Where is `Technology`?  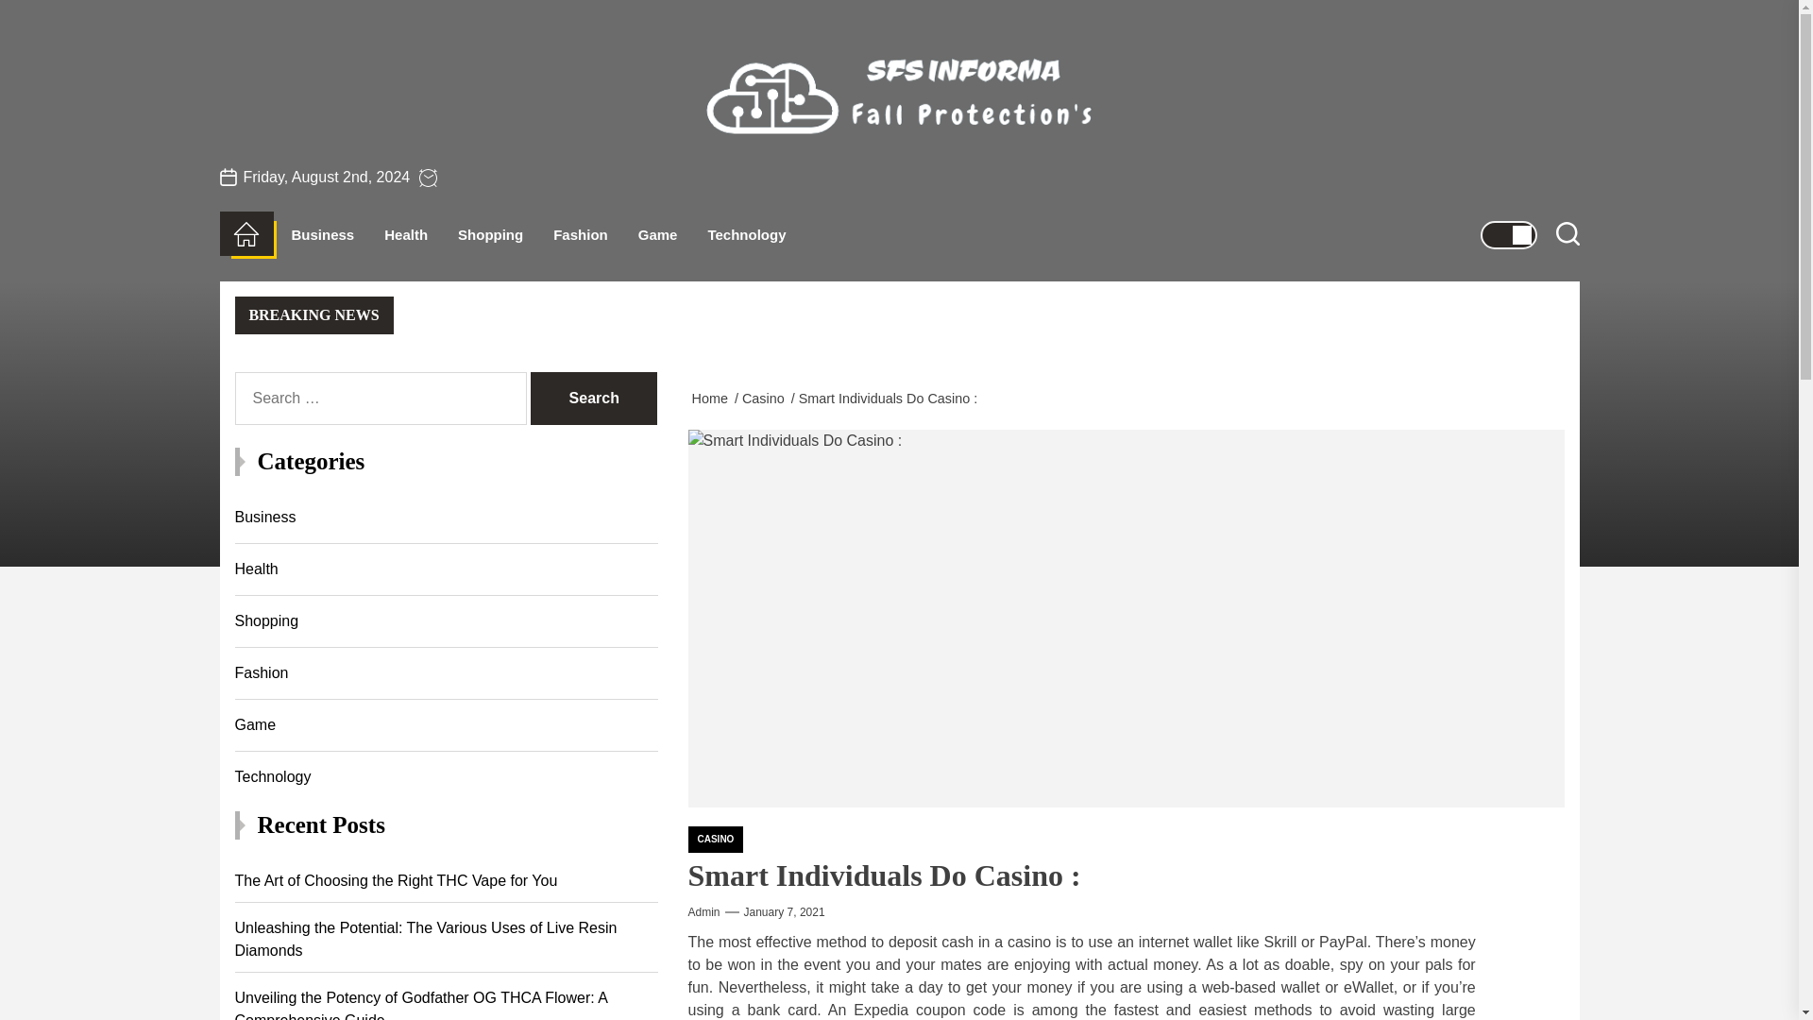 Technology is located at coordinates (746, 234).